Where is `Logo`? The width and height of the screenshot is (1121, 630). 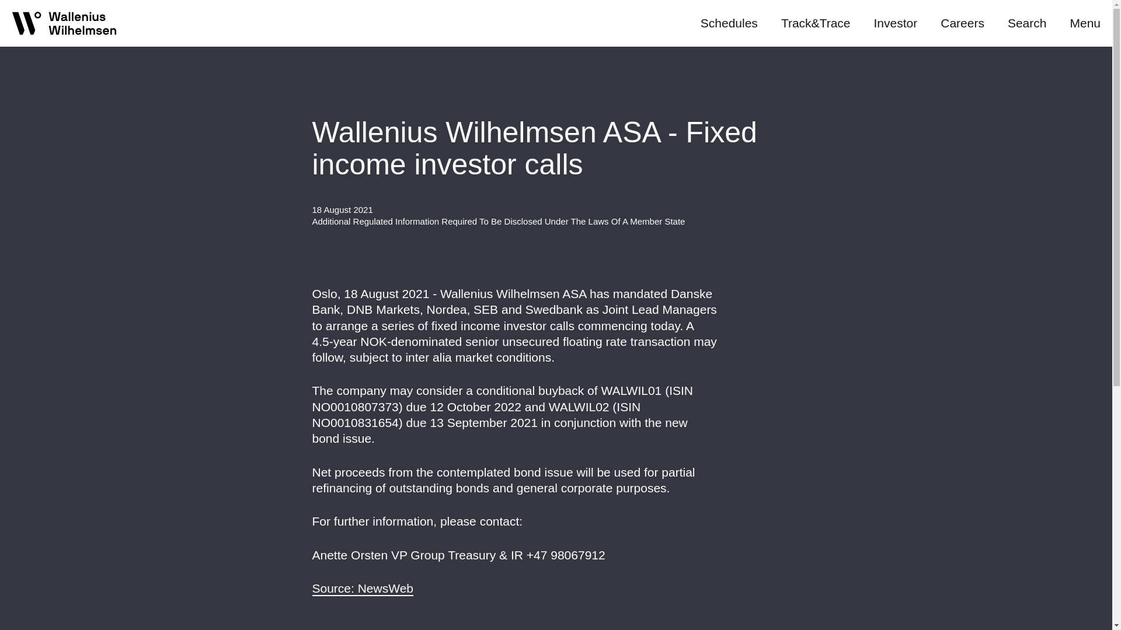
Logo is located at coordinates (65, 25).